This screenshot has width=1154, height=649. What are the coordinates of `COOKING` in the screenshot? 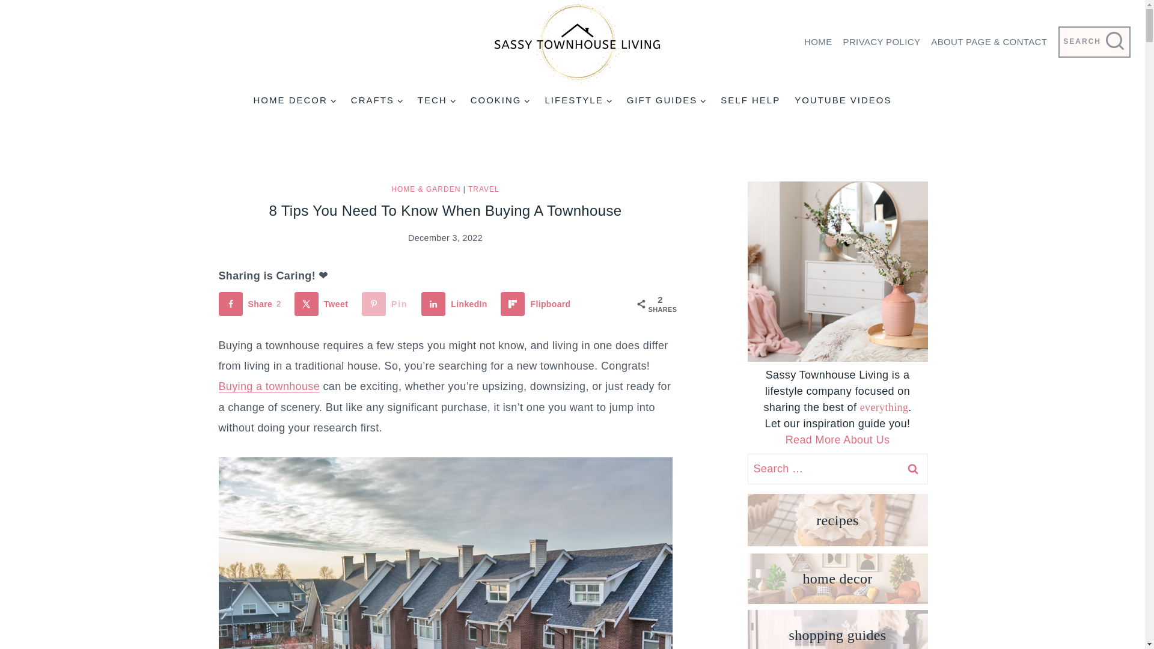 It's located at (500, 100).